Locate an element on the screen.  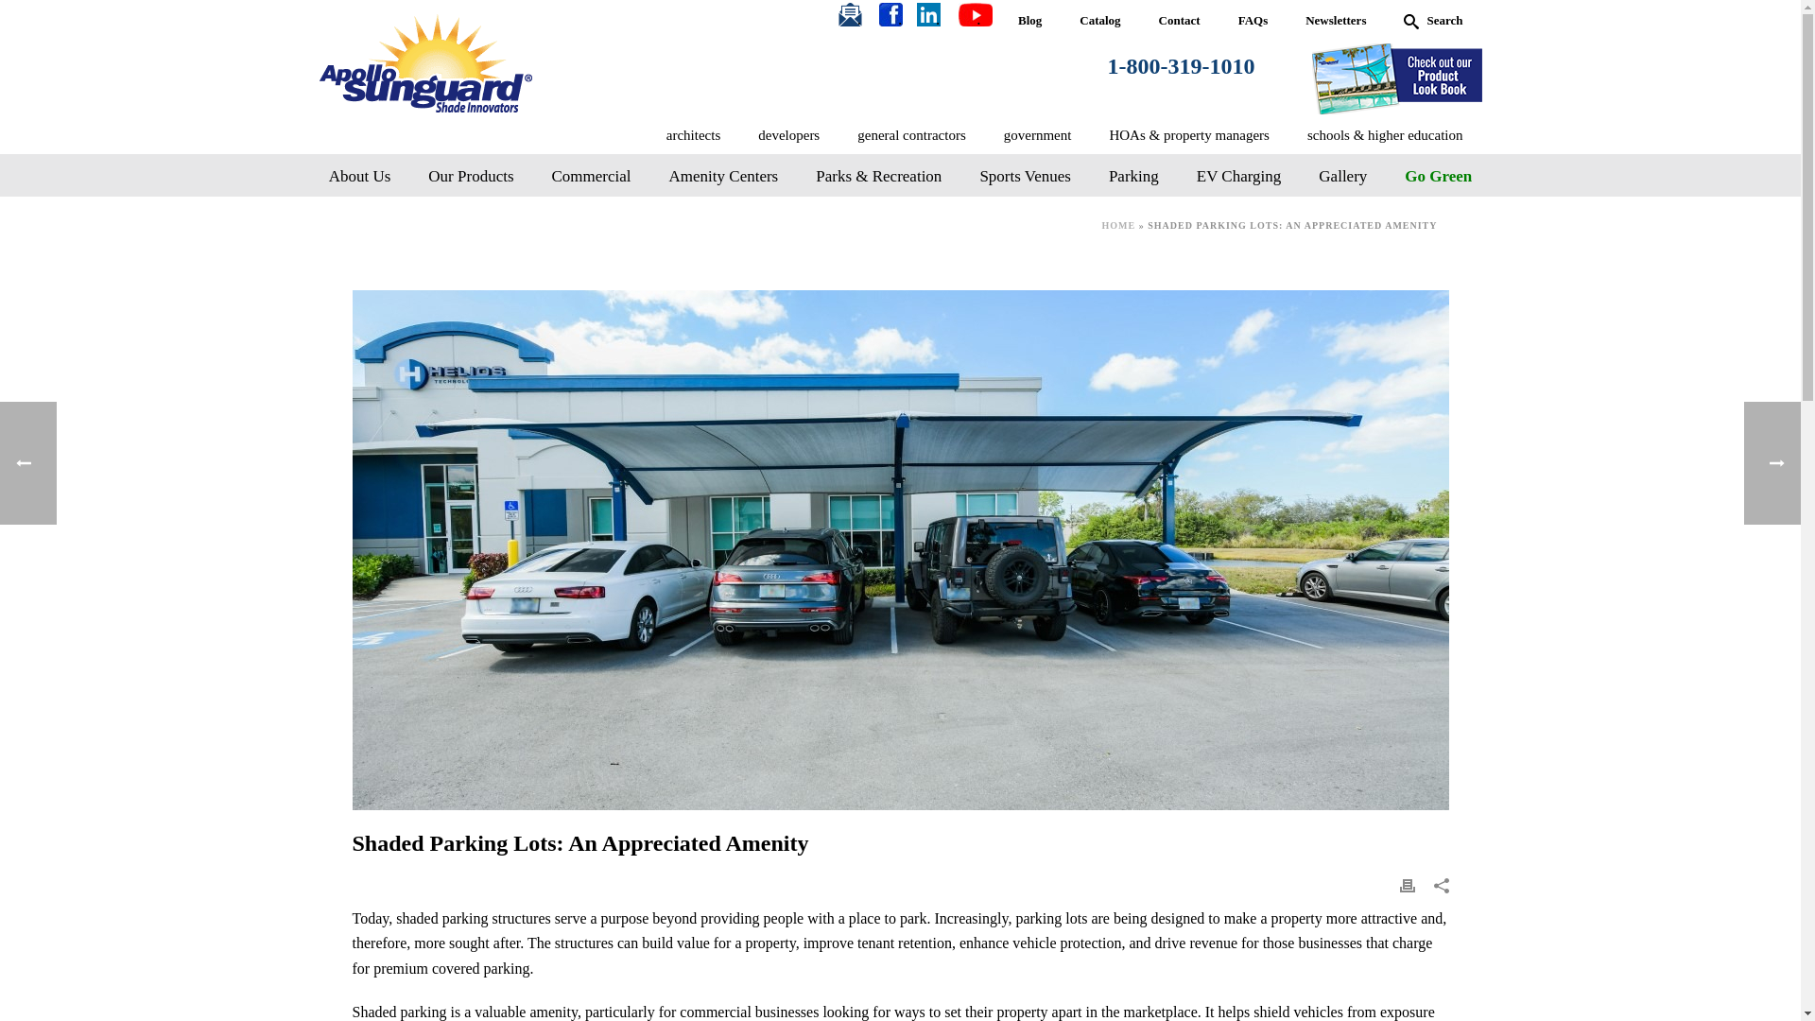
. is located at coordinates (858, 21).